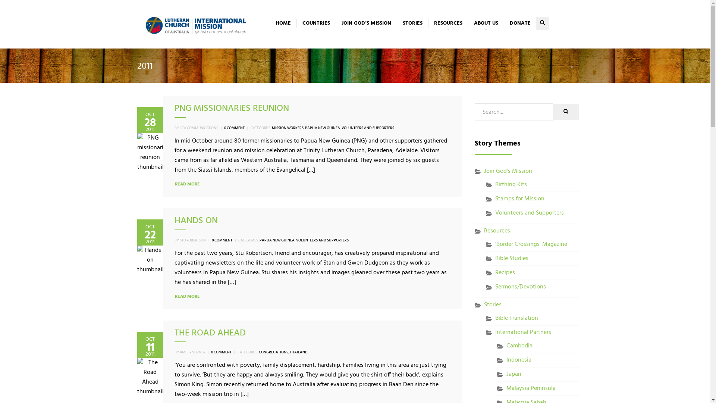 This screenshot has width=716, height=403. I want to click on VOLUNTEERS AND SUPPORTERS, so click(368, 128).